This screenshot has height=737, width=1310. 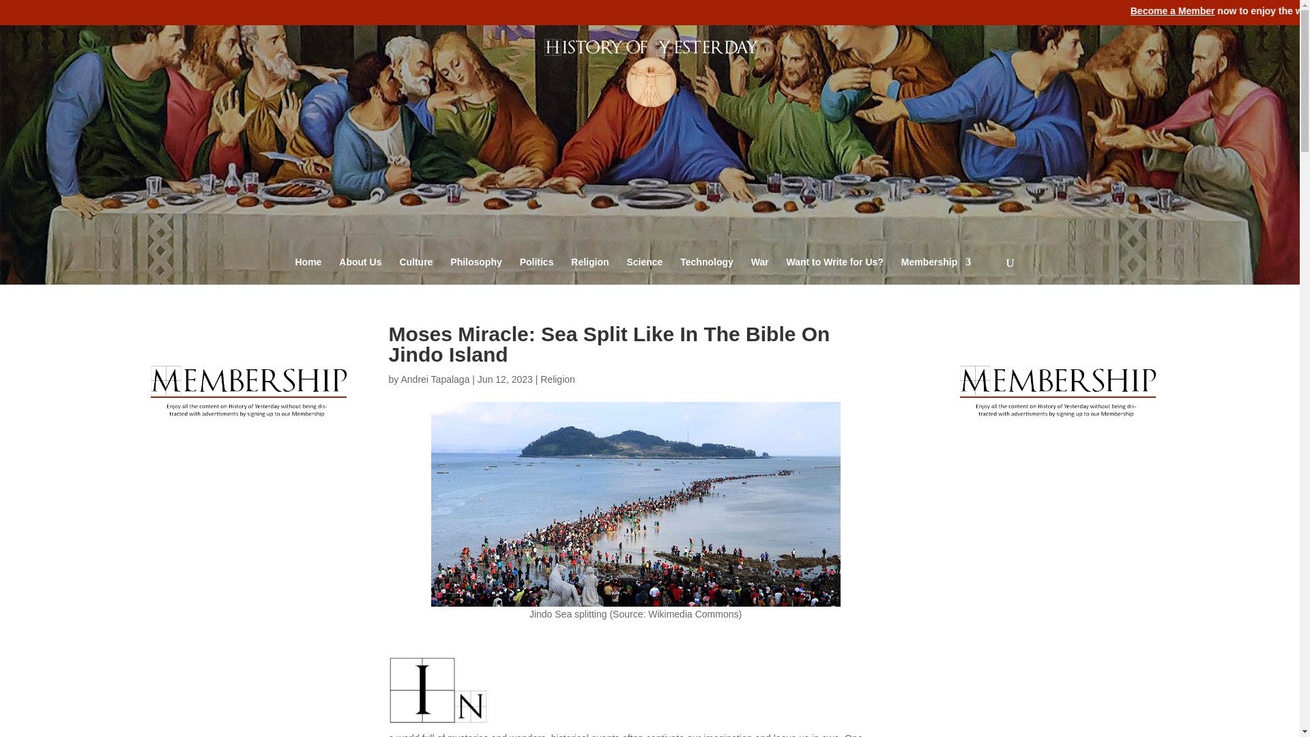 I want to click on Science, so click(x=644, y=273).